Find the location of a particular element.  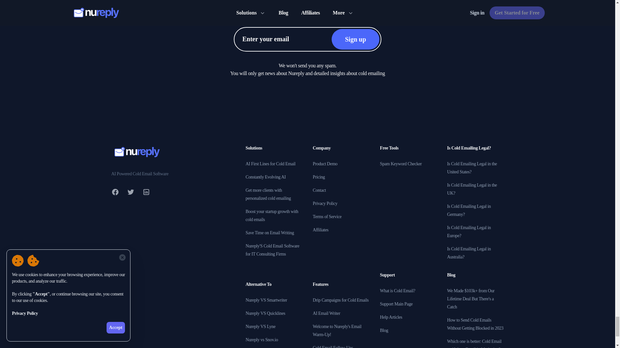

Pricing is located at coordinates (318, 177).